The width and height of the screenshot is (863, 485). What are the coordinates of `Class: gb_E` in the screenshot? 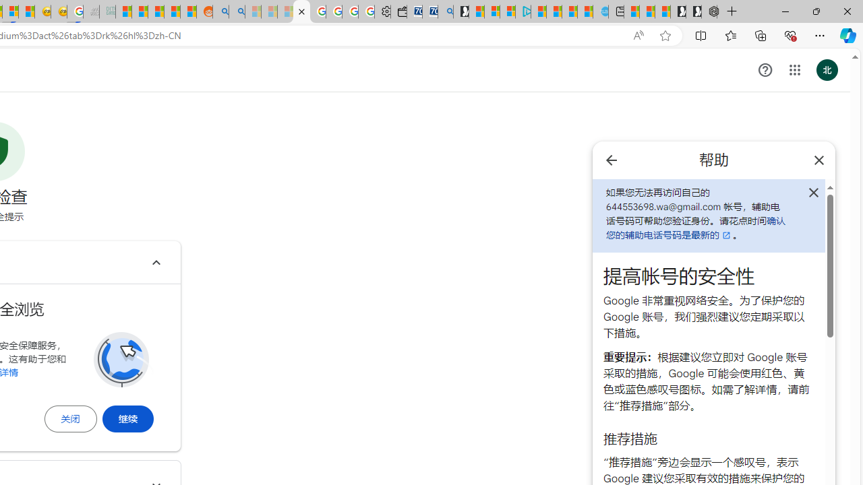 It's located at (794, 70).